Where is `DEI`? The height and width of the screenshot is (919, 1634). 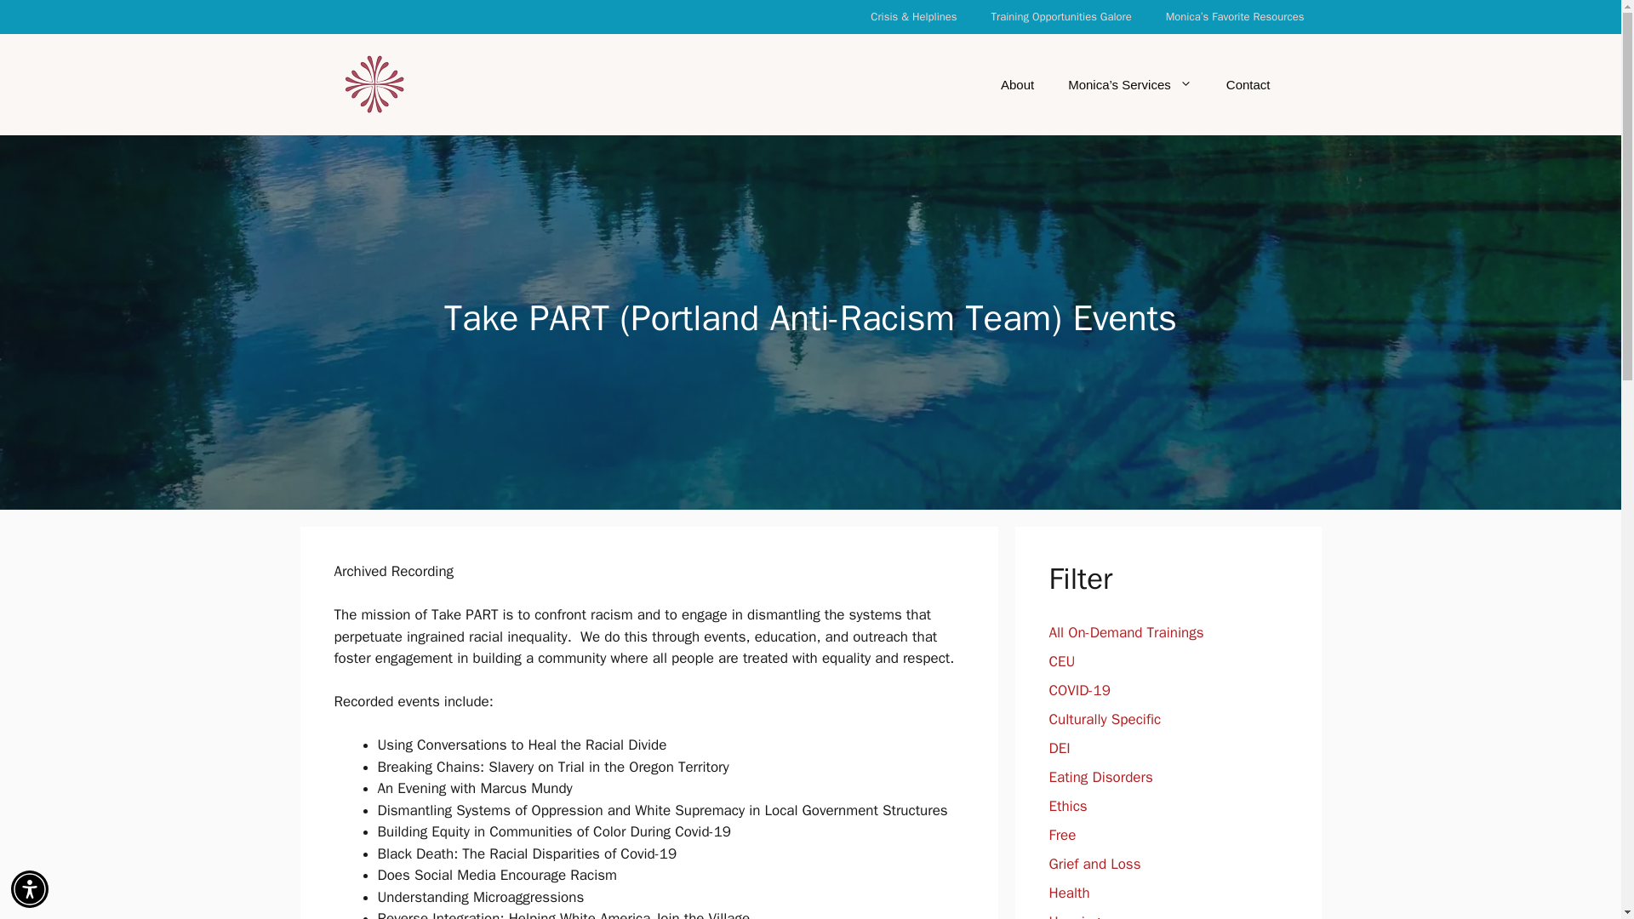 DEI is located at coordinates (1059, 748).